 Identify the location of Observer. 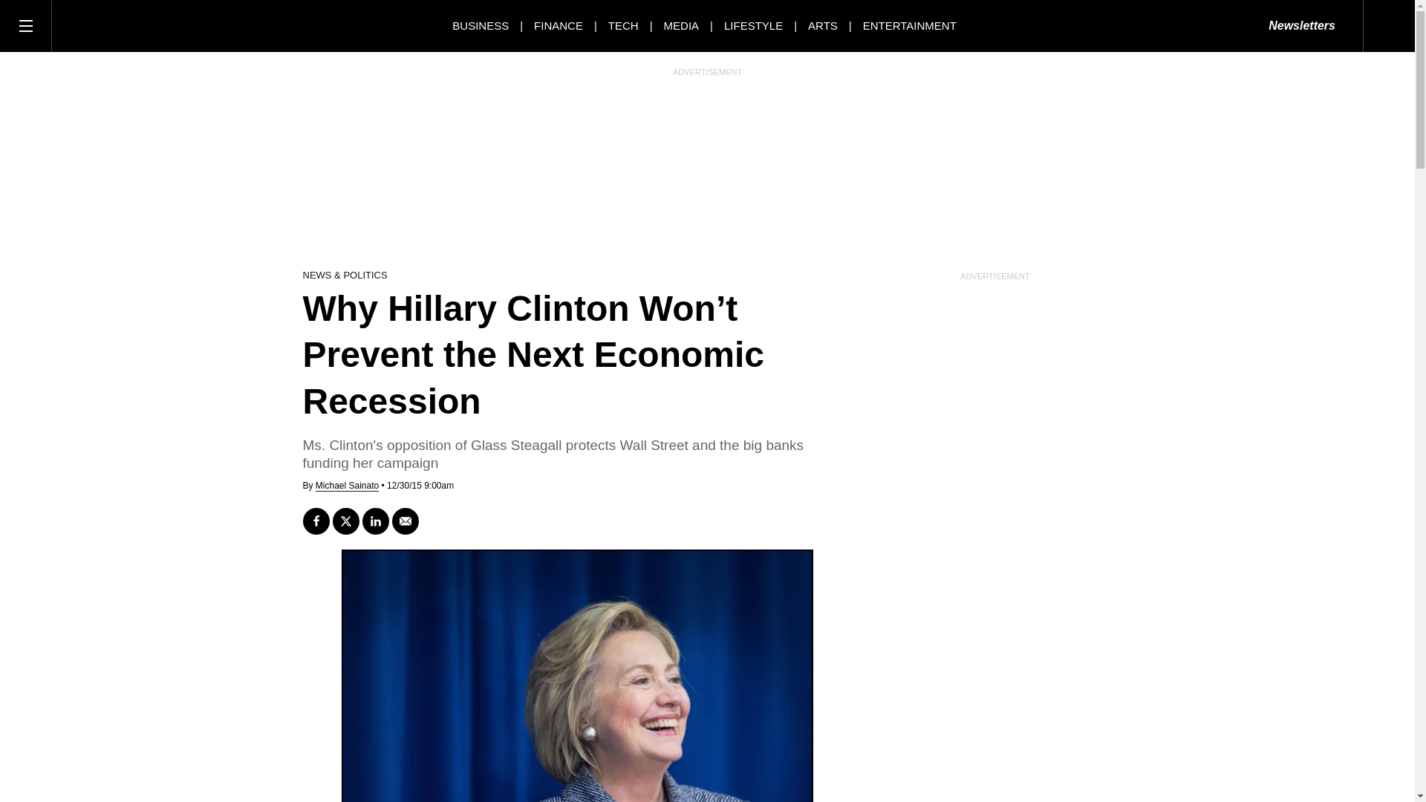
(119, 25).